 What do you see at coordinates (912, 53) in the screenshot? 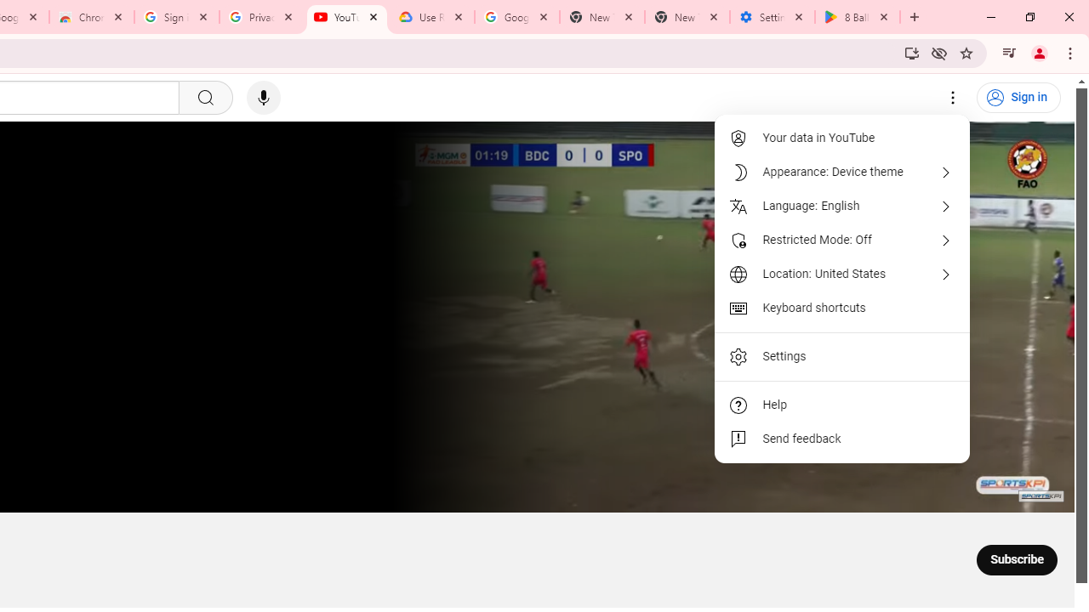
I see `Install YouTube` at bounding box center [912, 53].